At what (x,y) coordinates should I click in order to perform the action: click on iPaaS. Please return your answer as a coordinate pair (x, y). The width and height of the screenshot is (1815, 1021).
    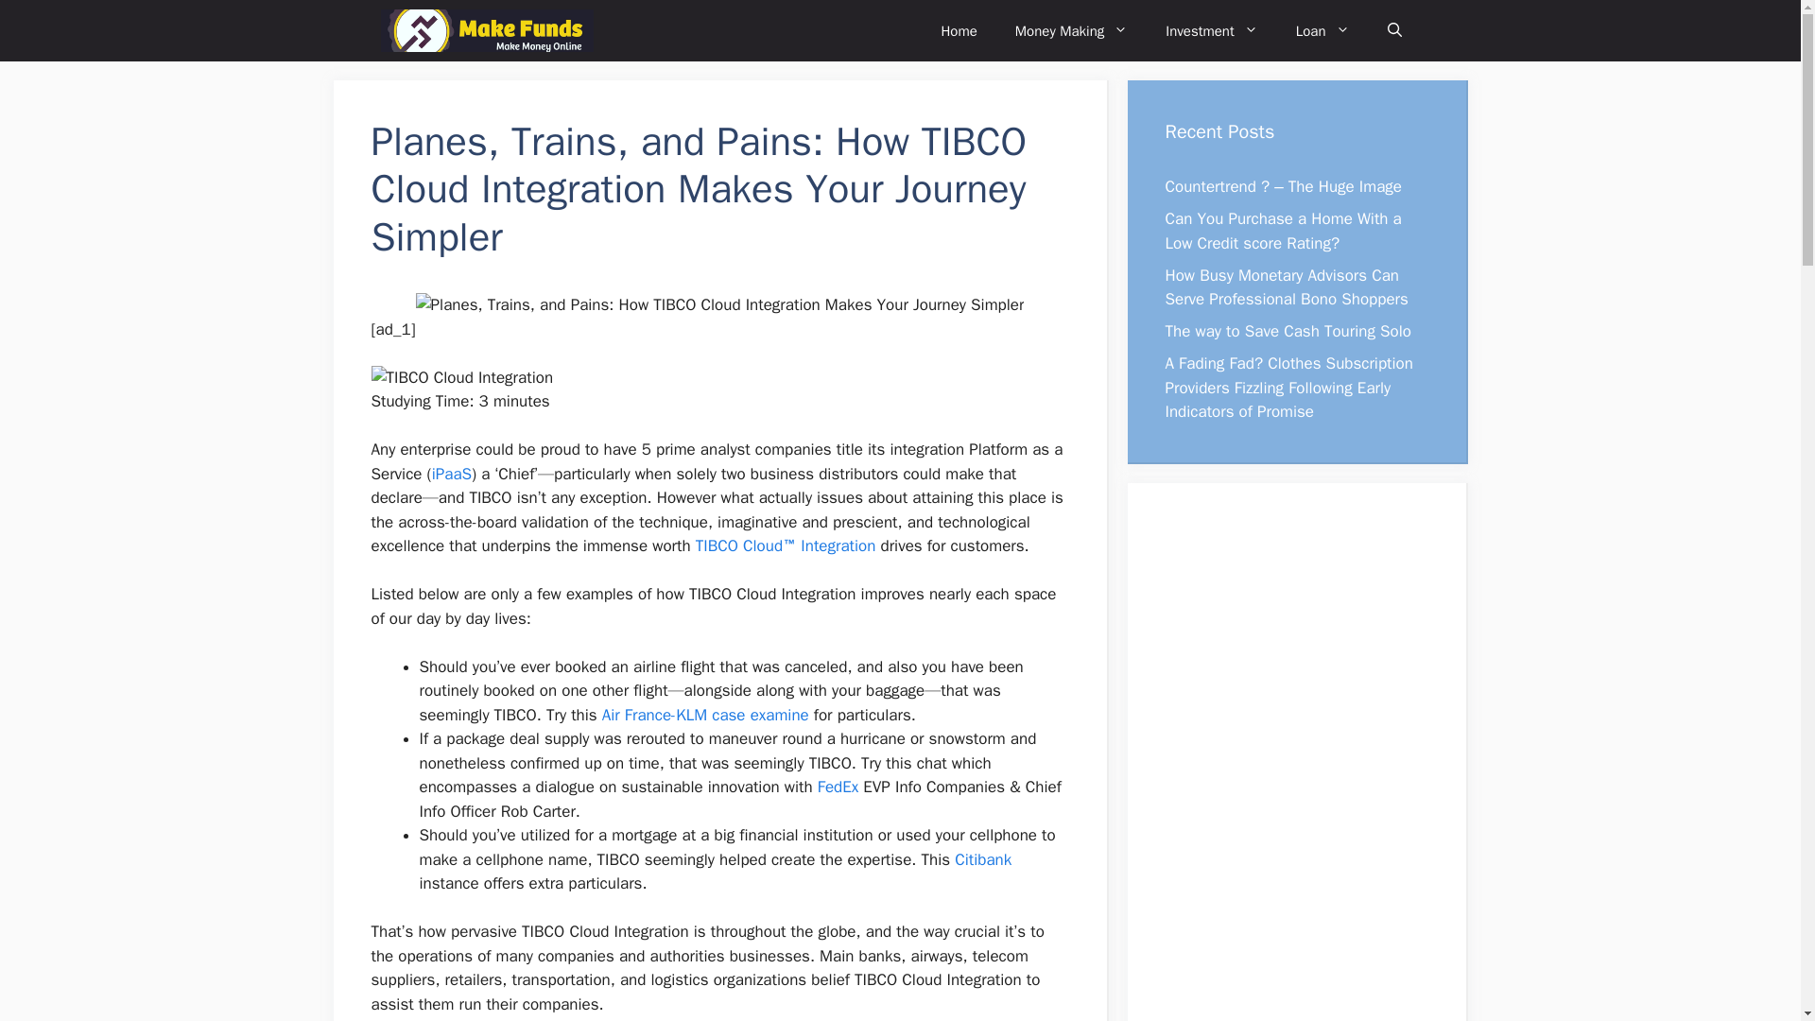
    Looking at the image, I should click on (452, 474).